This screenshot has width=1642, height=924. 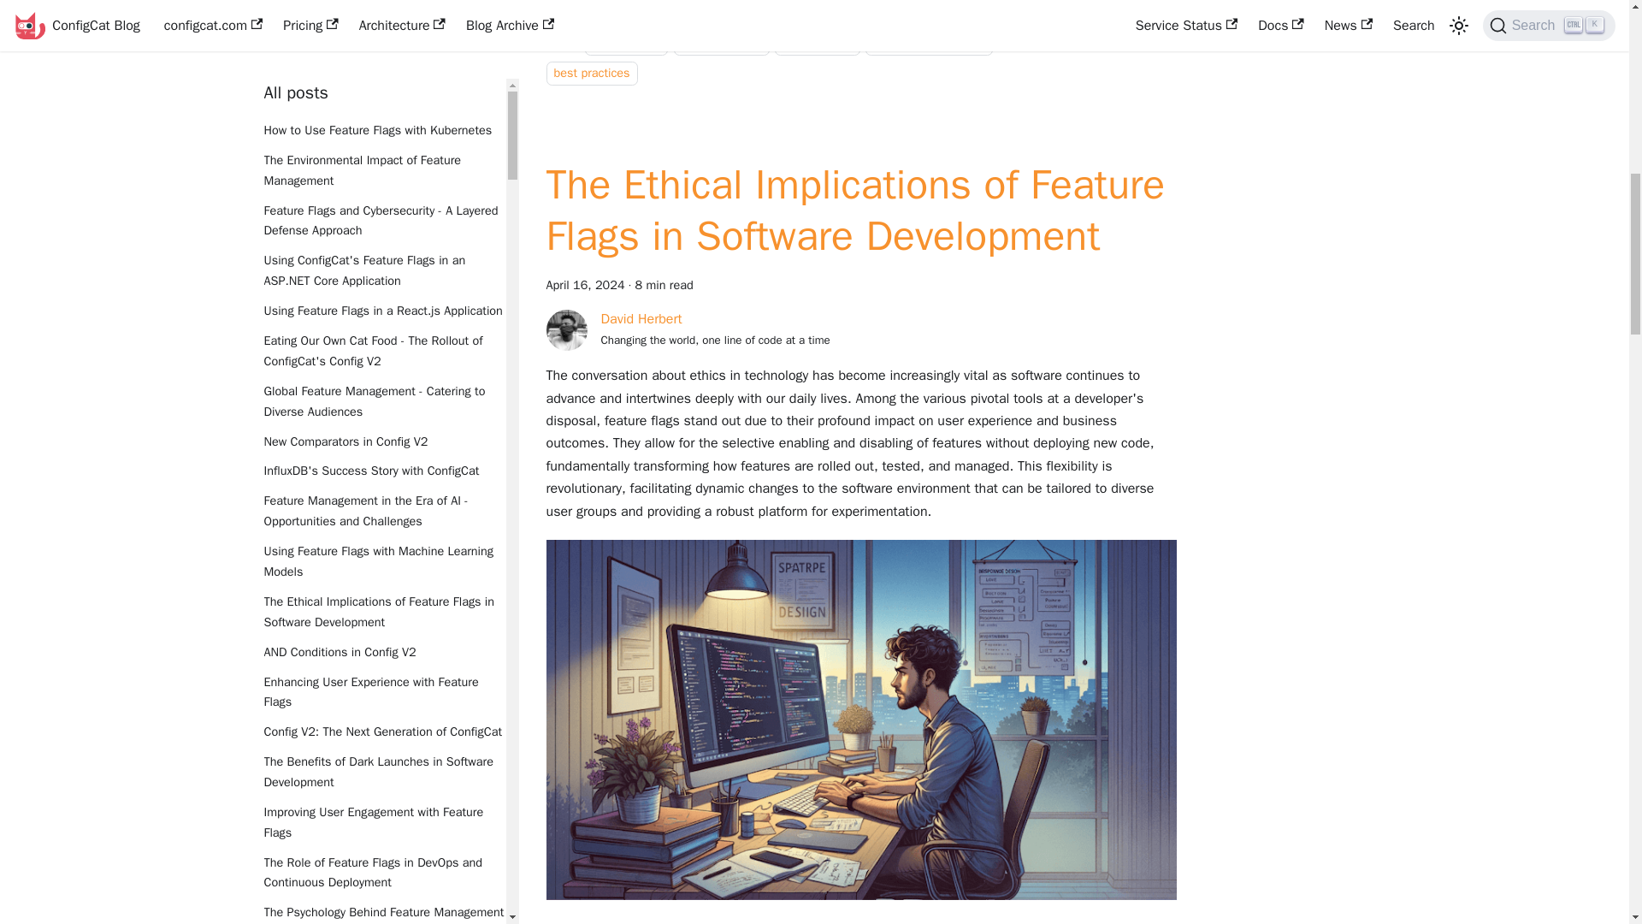 I want to click on Feature Flagging for Security - Best Practices and Use Cases, so click(x=384, y=99).